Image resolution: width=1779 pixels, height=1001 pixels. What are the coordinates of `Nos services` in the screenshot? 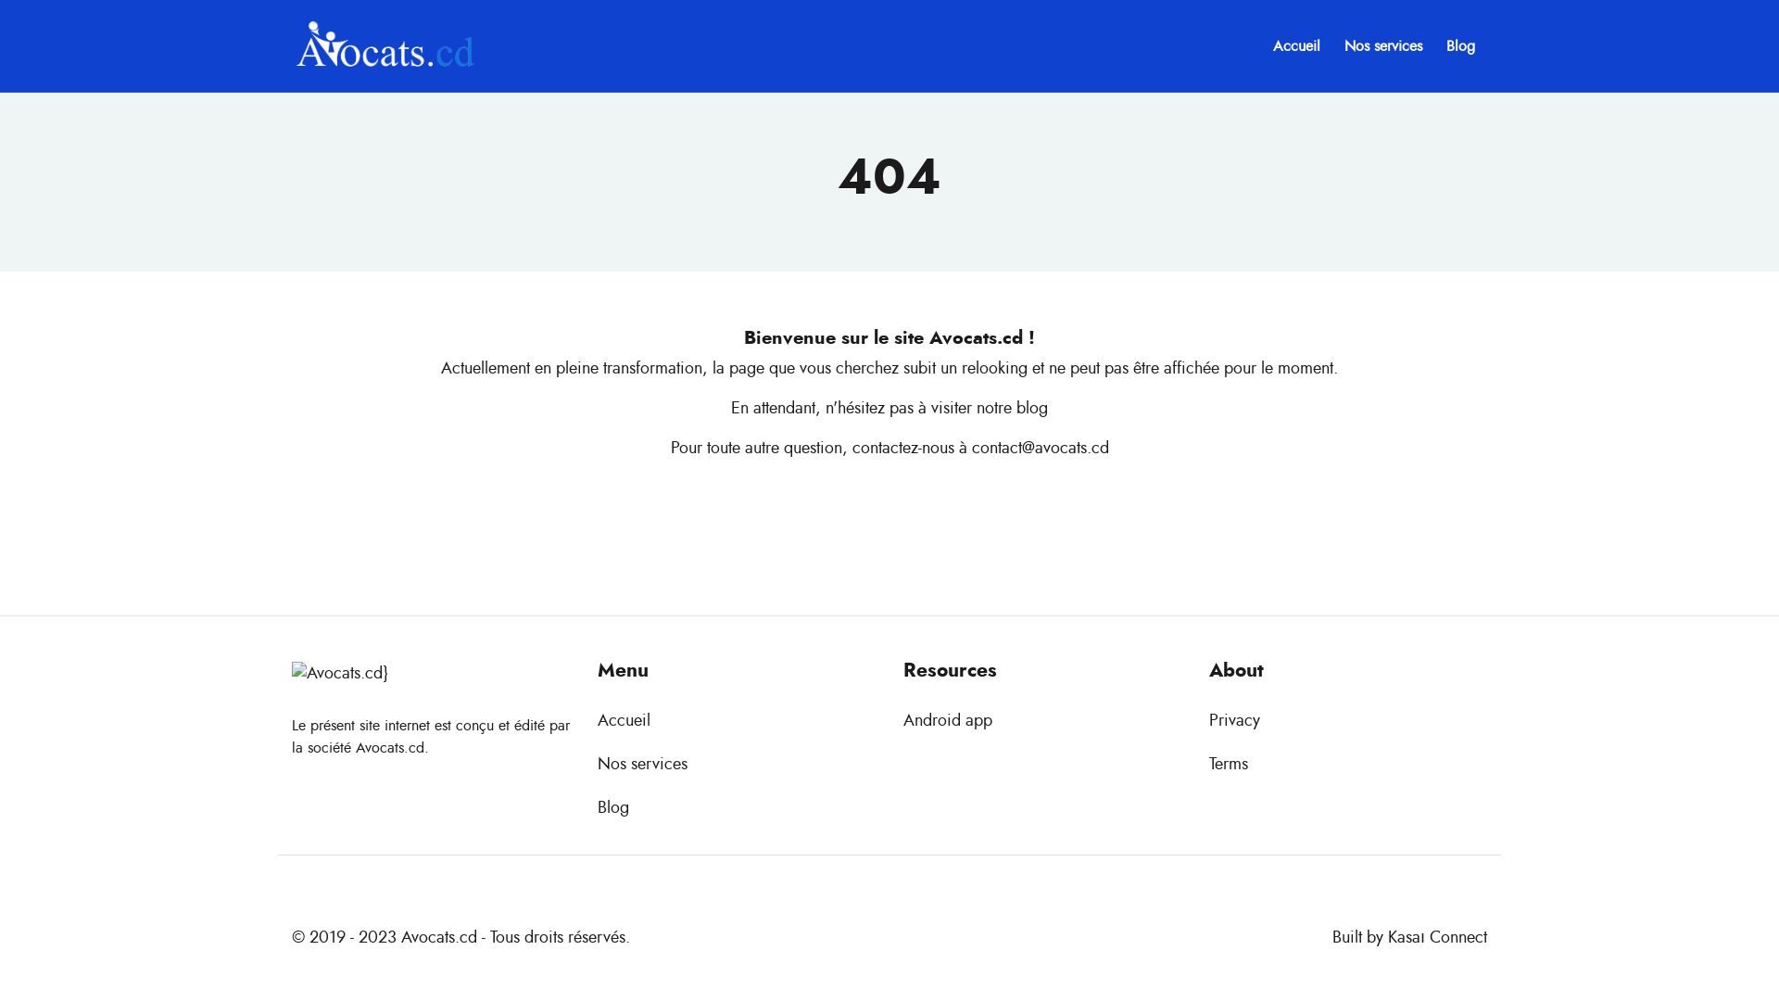 It's located at (643, 765).